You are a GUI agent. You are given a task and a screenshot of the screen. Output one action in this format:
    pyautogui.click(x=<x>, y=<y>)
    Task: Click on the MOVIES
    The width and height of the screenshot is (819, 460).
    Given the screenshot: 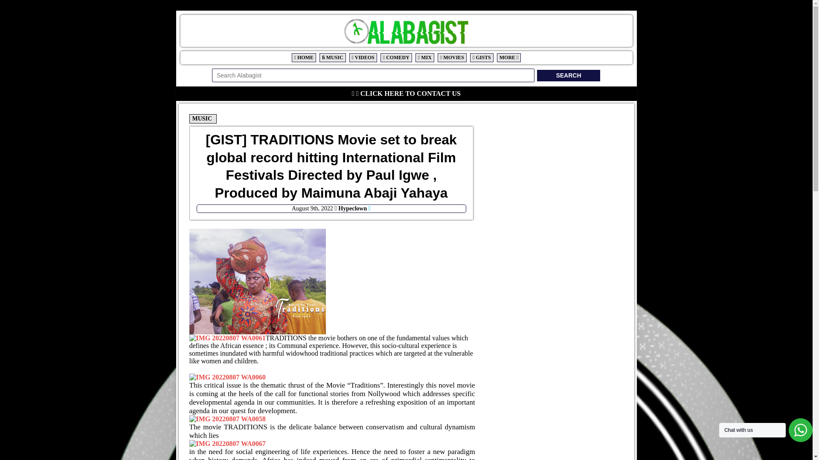 What is the action you would take?
    pyautogui.click(x=452, y=57)
    